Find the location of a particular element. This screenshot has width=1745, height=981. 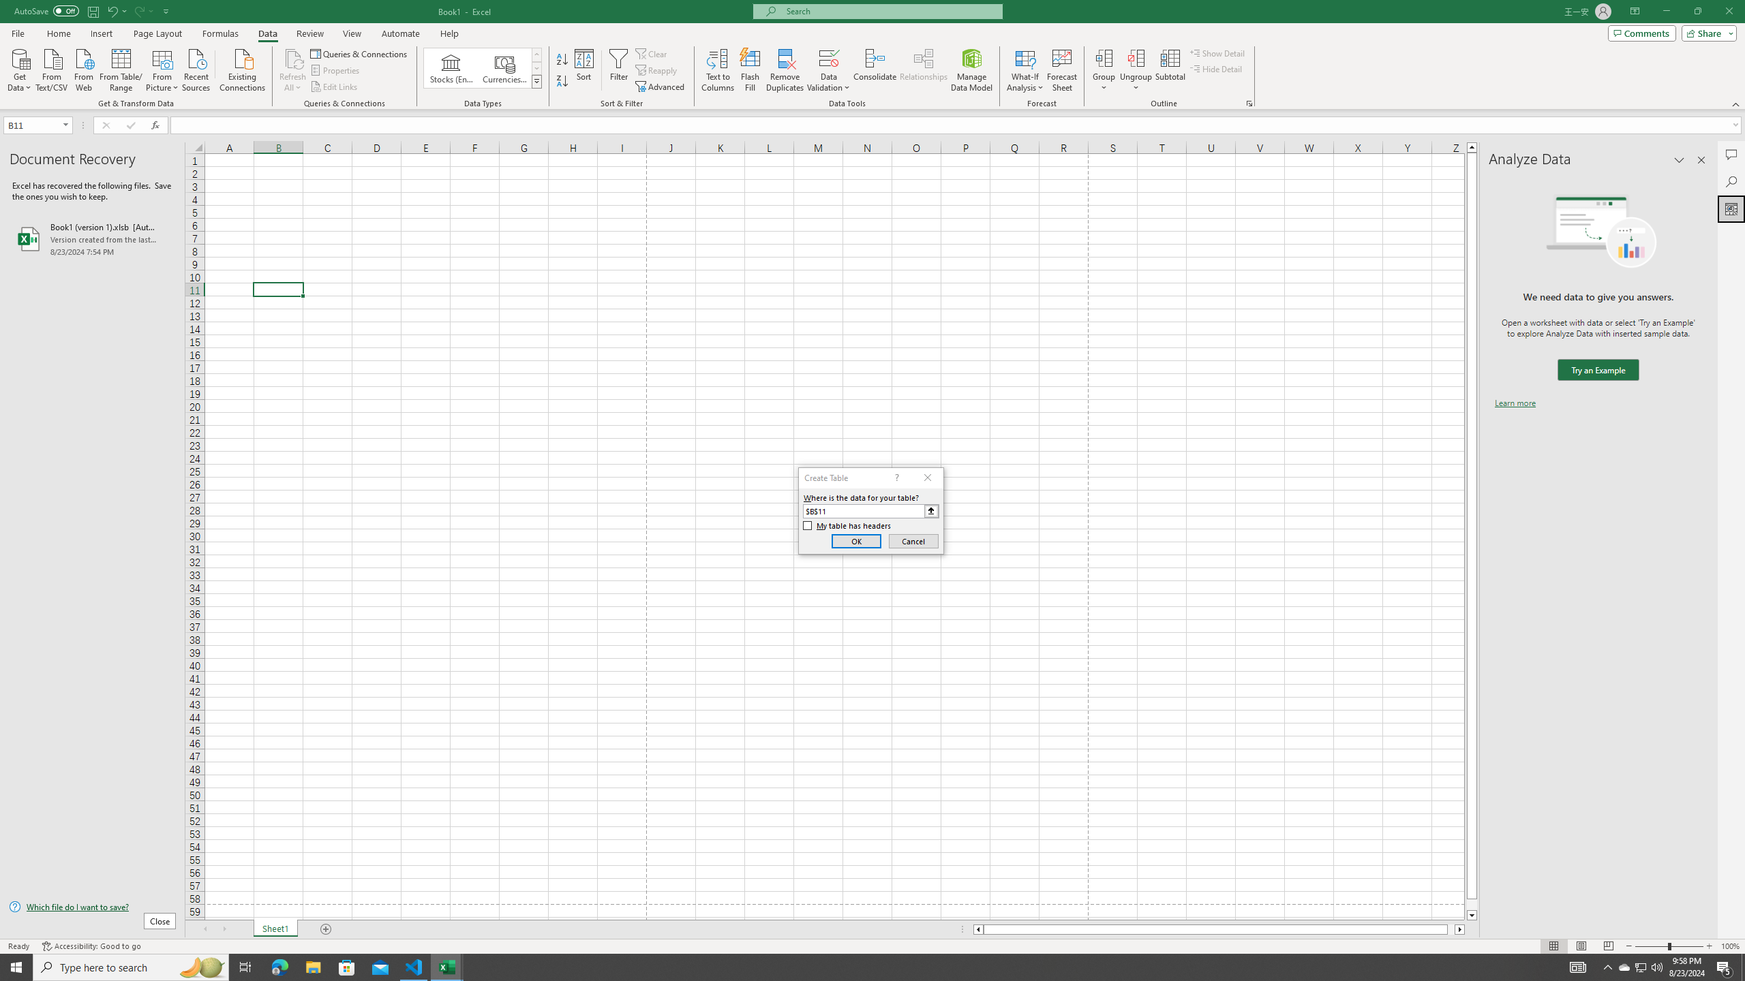

Forecast Sheet is located at coordinates (1062, 70).